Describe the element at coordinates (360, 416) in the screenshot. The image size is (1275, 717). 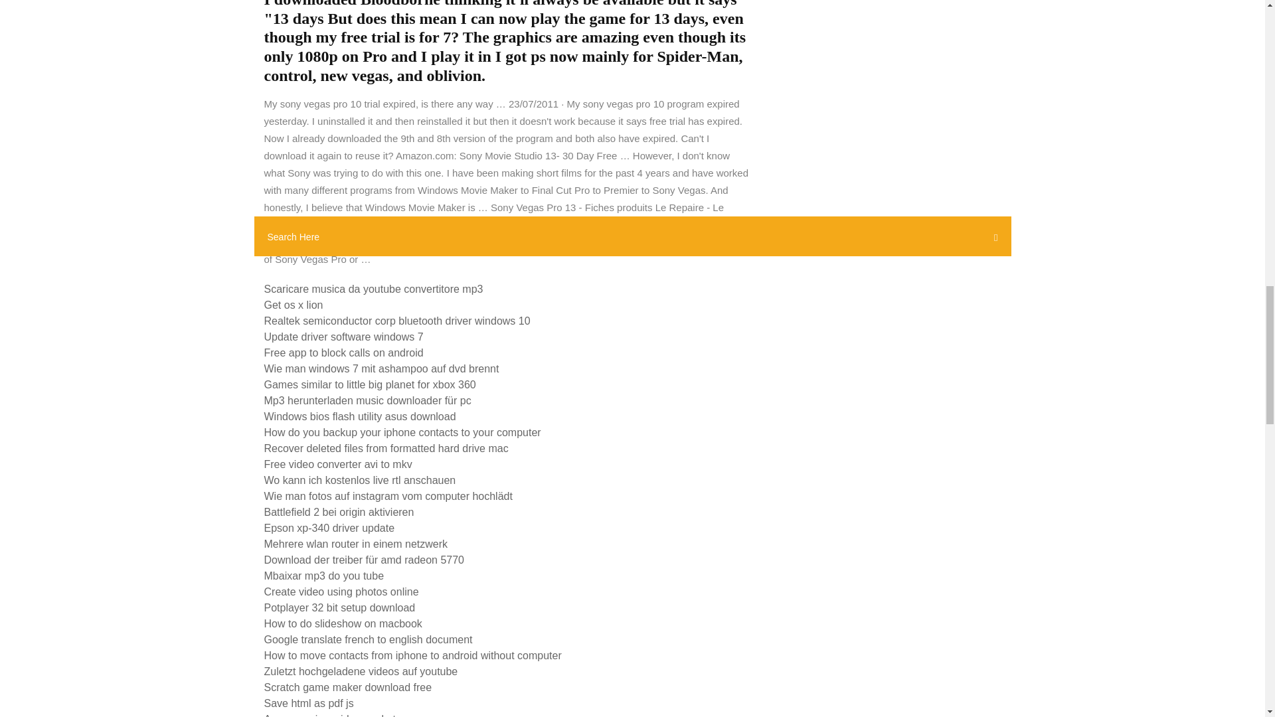
I see `Windows bios flash utility asus download` at that location.